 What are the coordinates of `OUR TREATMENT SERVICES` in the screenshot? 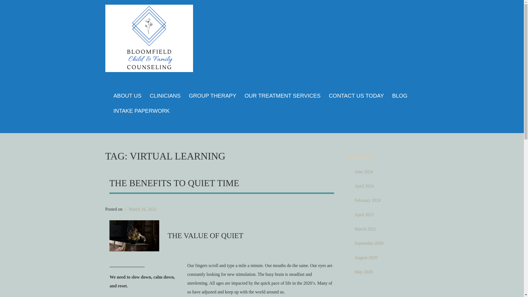 It's located at (282, 95).